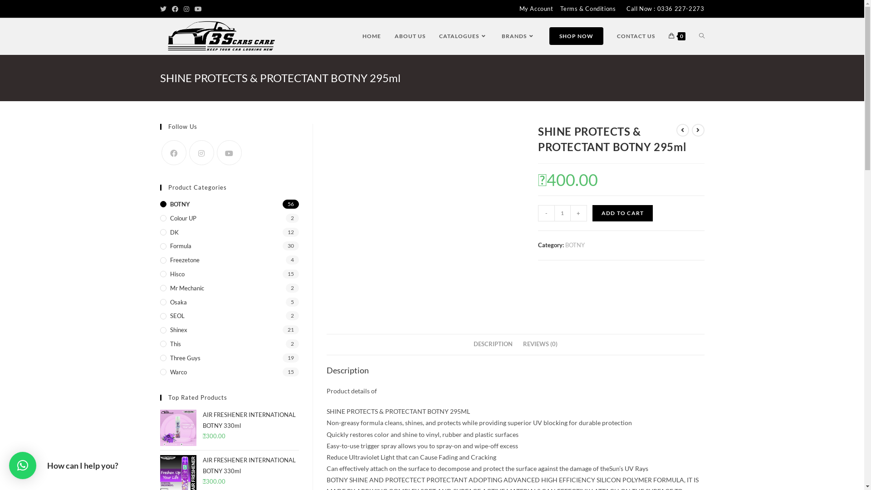 The image size is (871, 490). I want to click on CATALOGUES, so click(463, 36).